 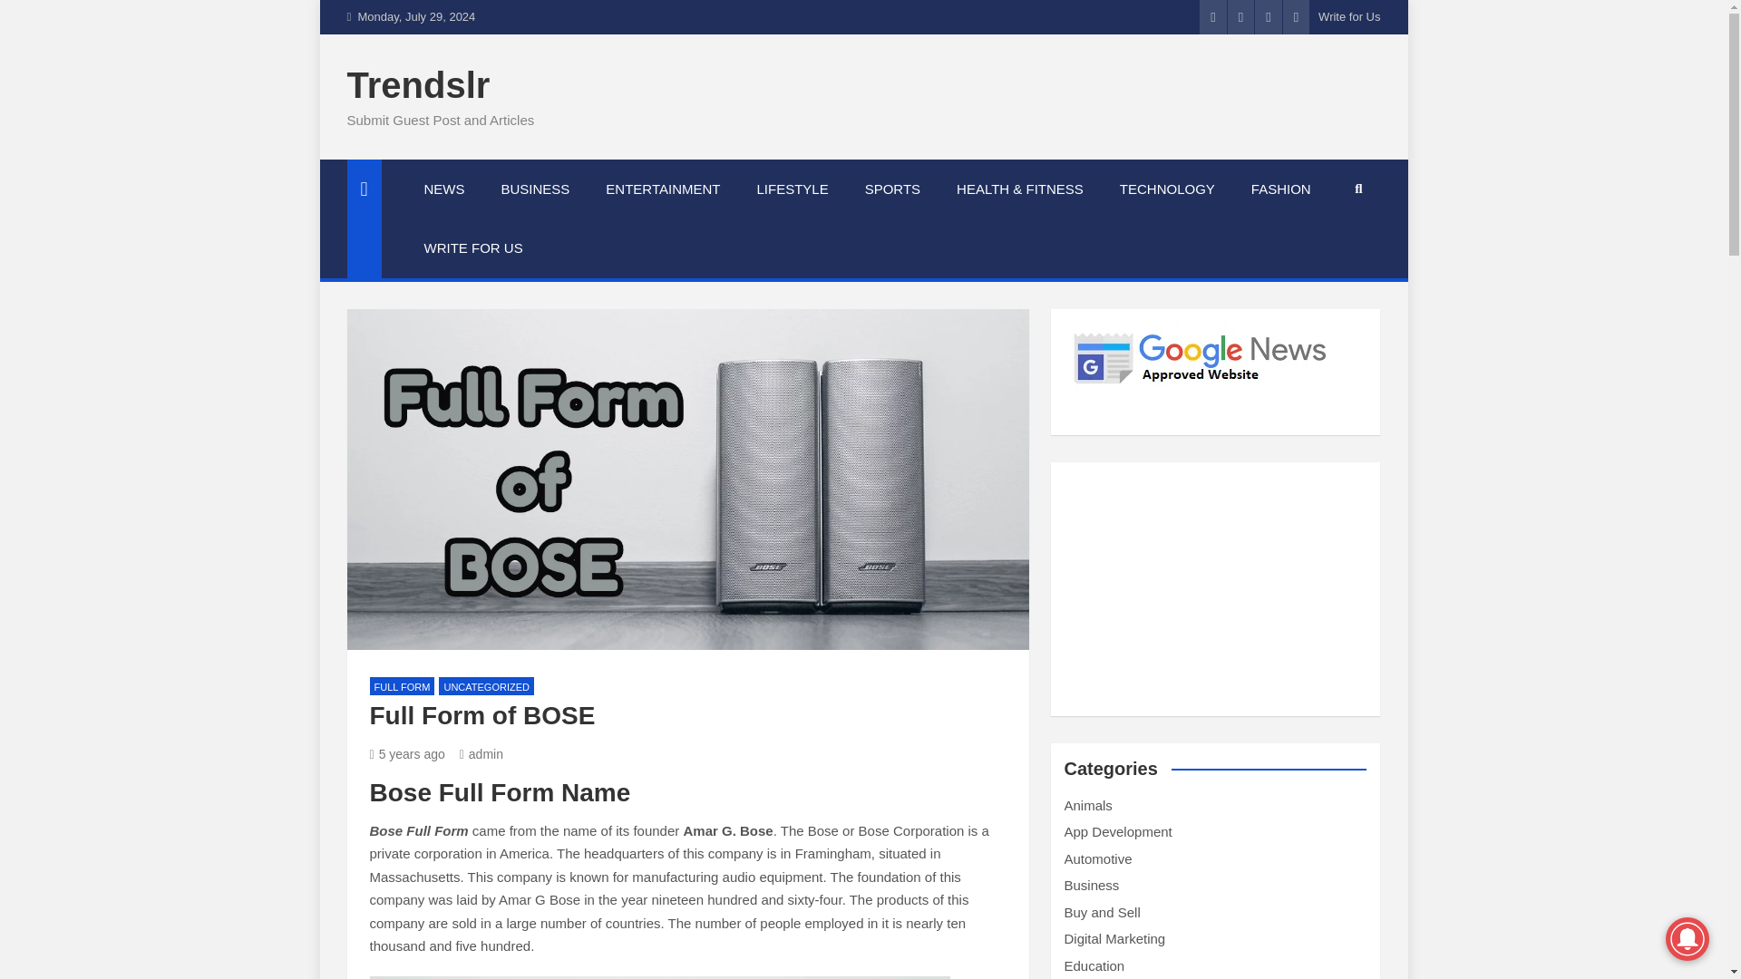 I want to click on 5 years ago, so click(x=407, y=754).